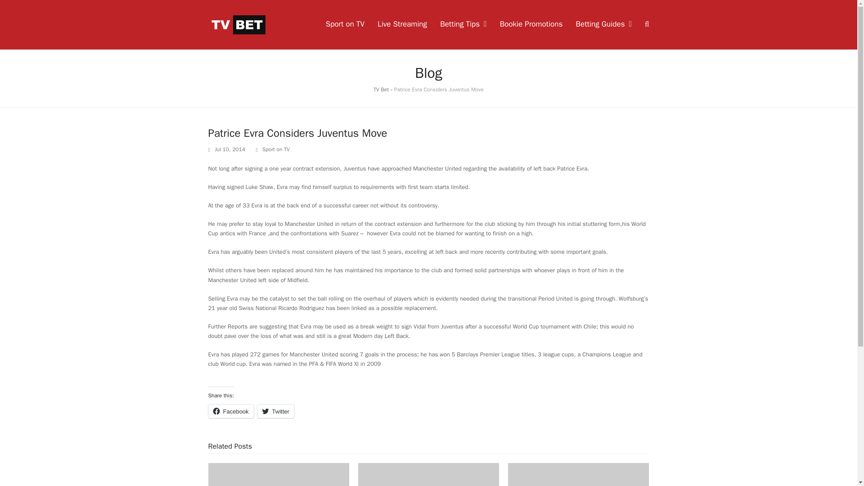  I want to click on Betting Guides, so click(603, 24).